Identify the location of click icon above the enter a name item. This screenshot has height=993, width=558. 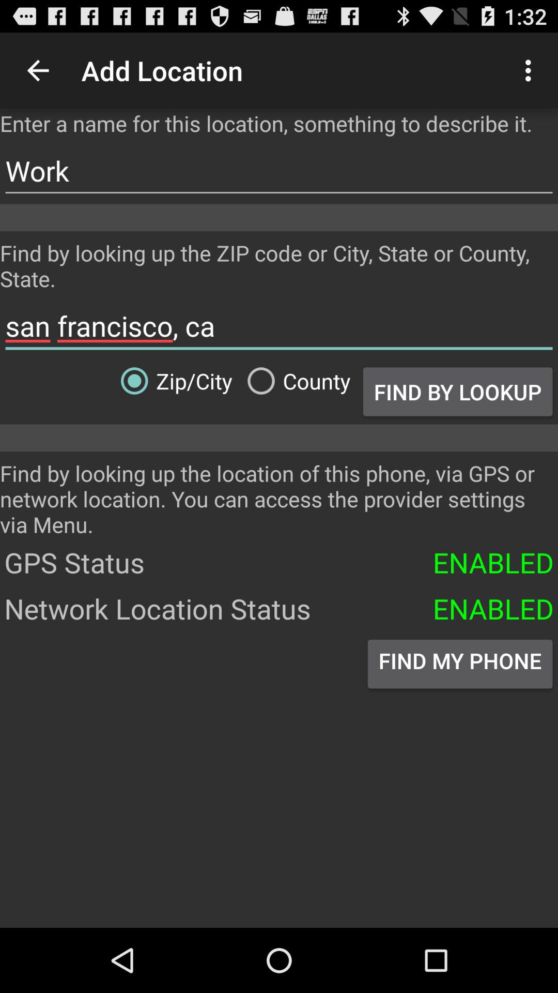
(531, 70).